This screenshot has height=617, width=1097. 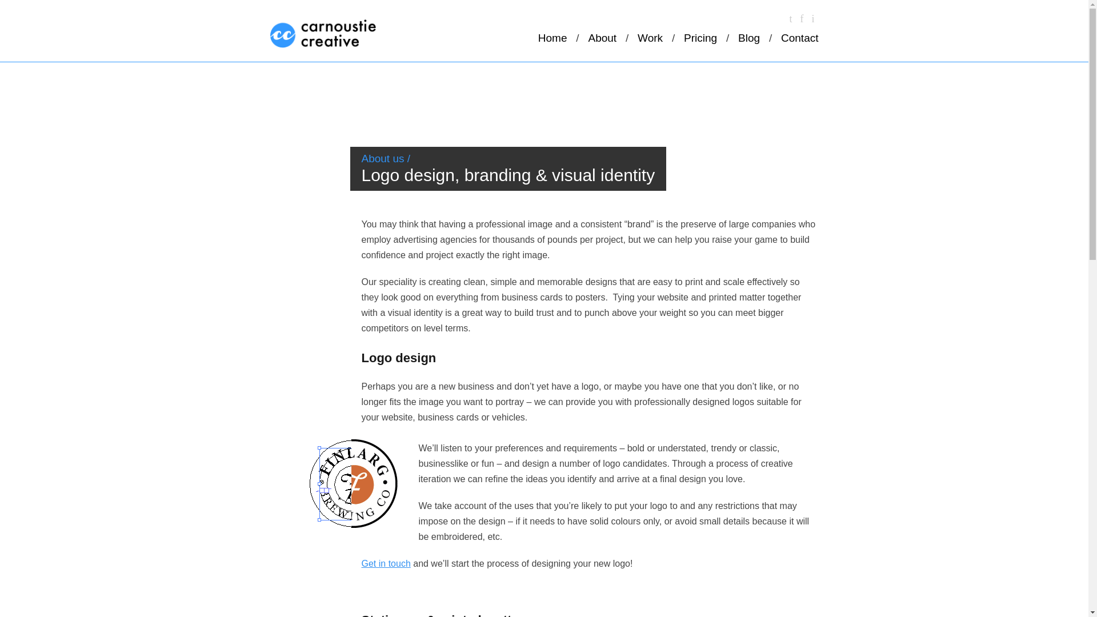 What do you see at coordinates (749, 38) in the screenshot?
I see `Blog` at bounding box center [749, 38].